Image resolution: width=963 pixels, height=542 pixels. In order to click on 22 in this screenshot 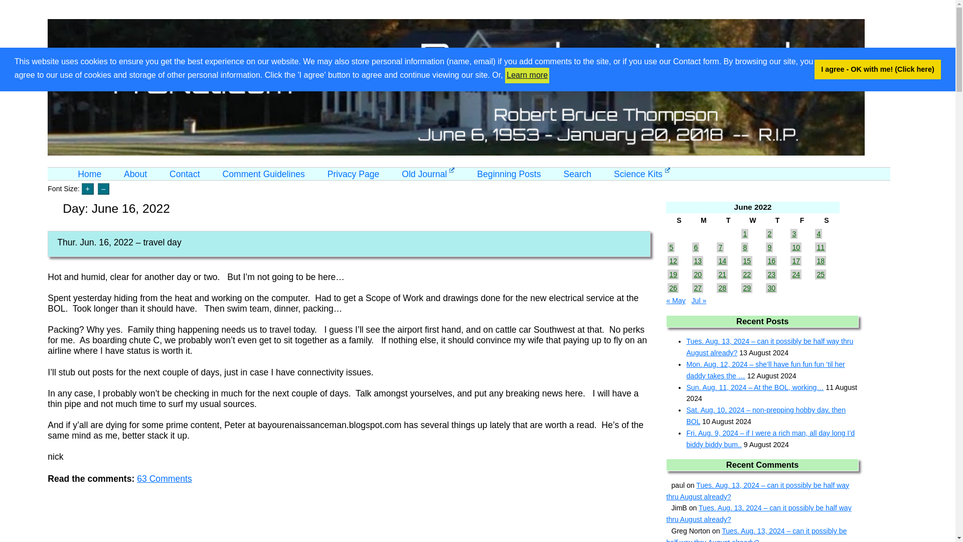, I will do `click(746, 274)`.